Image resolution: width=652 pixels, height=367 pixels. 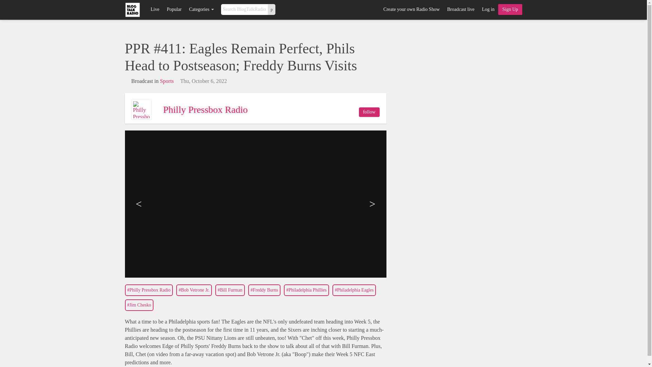 I want to click on Popular, so click(x=174, y=10).